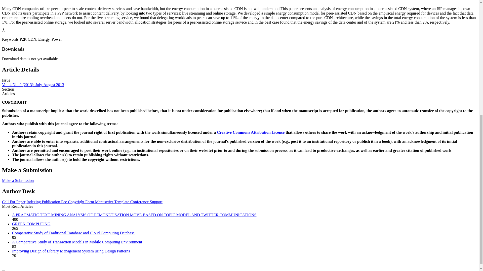 Image resolution: width=483 pixels, height=271 pixels. I want to click on Creative Commons Attribution License, so click(251, 132).